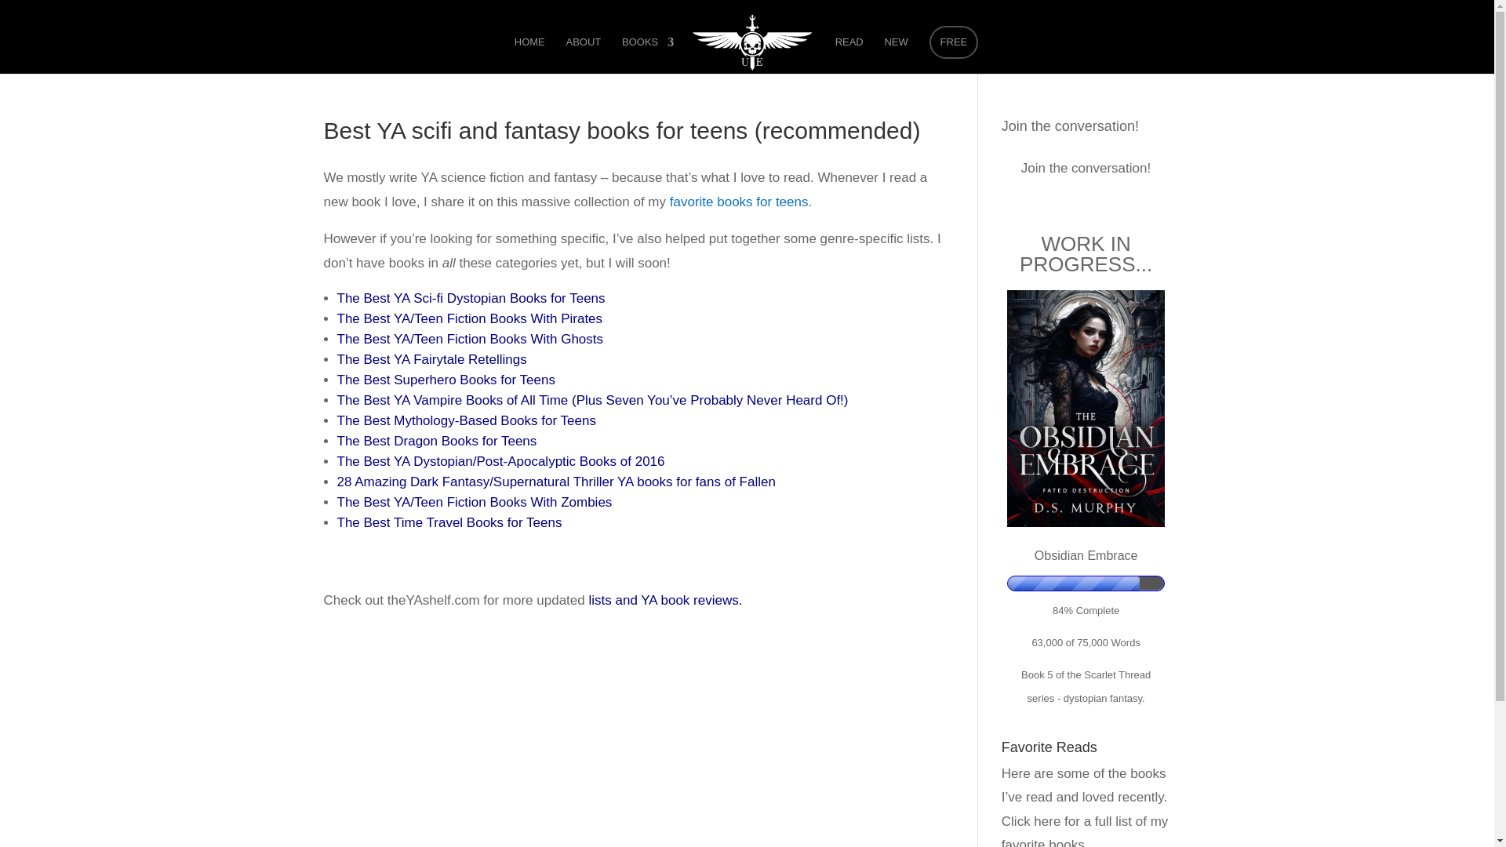 The width and height of the screenshot is (1506, 847). I want to click on The Best Time Travel Books for Teens, so click(449, 522).